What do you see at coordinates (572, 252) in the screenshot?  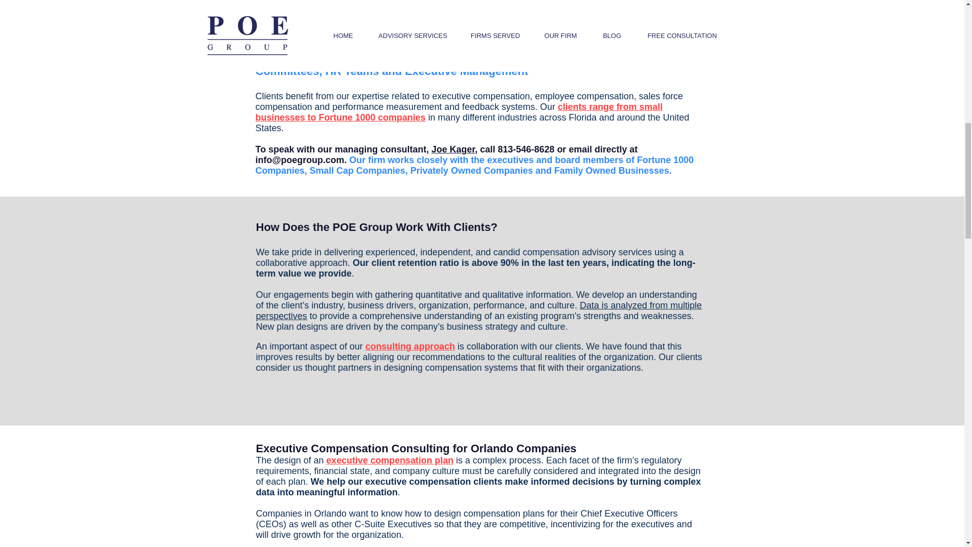 I see `candid compensation advisory services` at bounding box center [572, 252].